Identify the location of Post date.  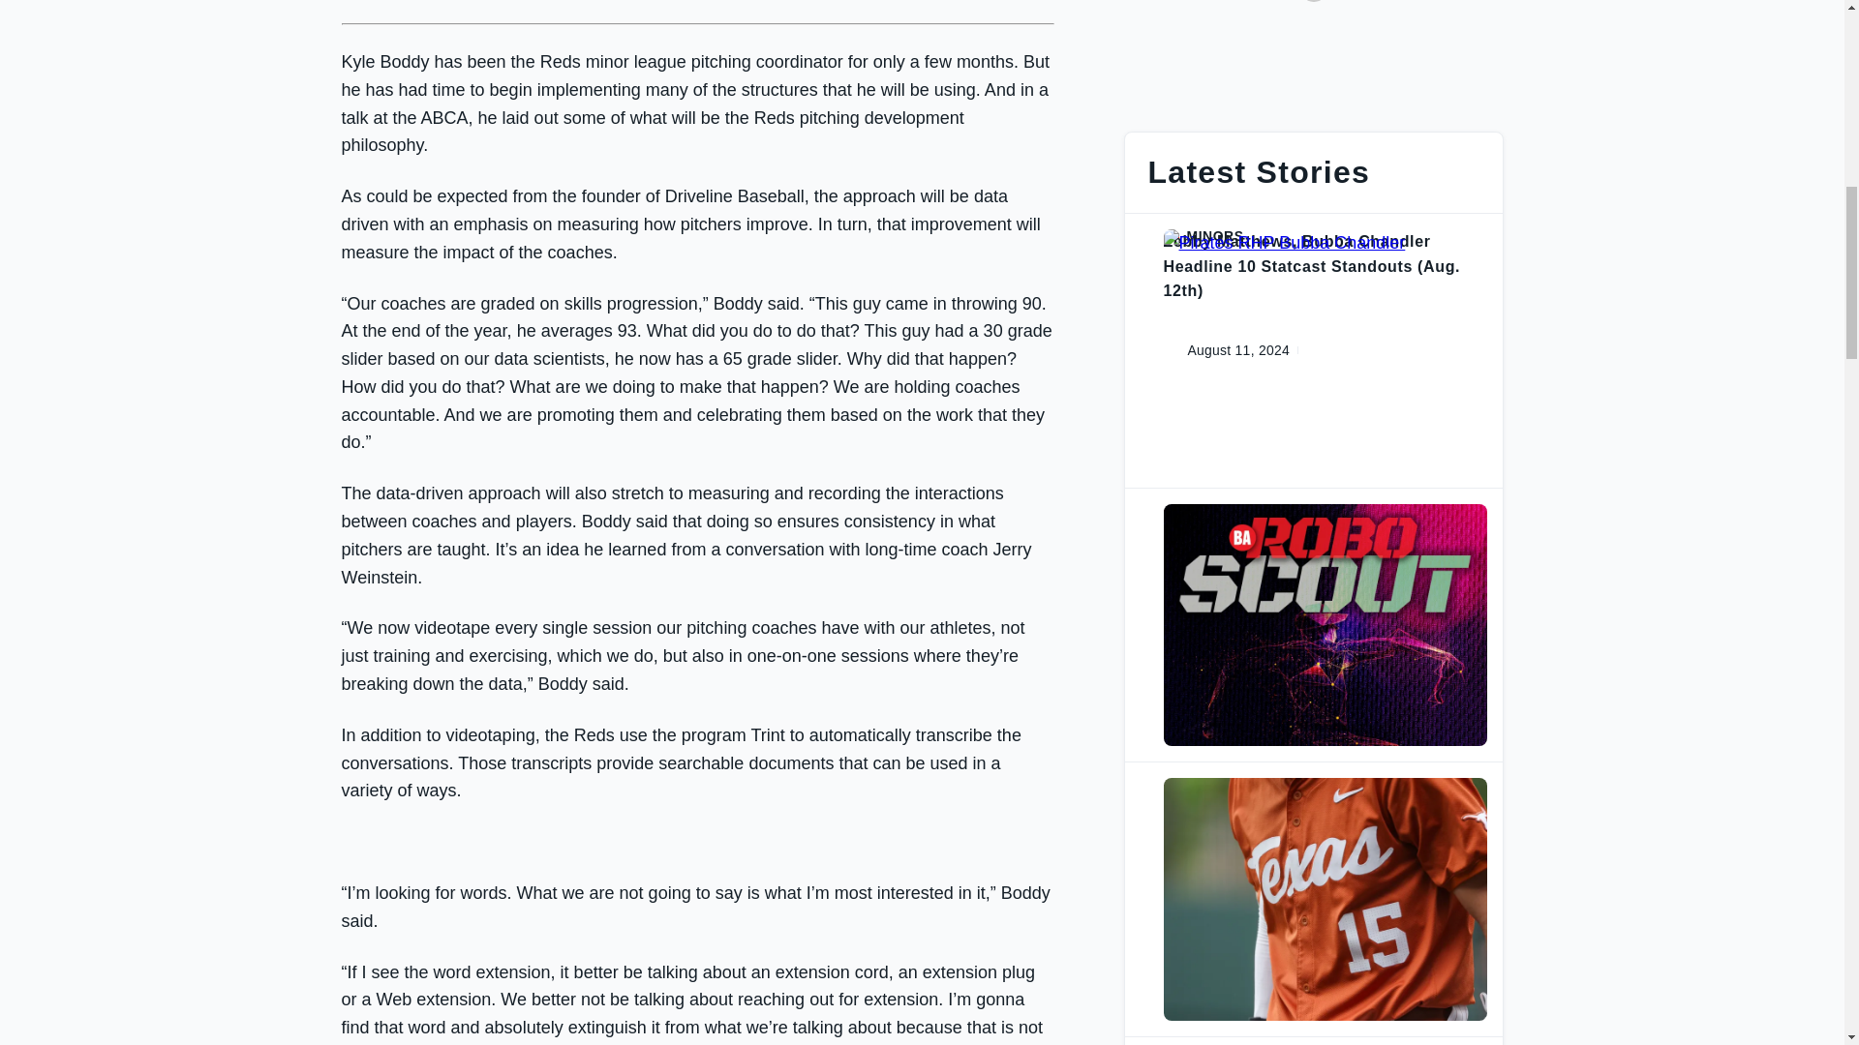
(1219, 899).